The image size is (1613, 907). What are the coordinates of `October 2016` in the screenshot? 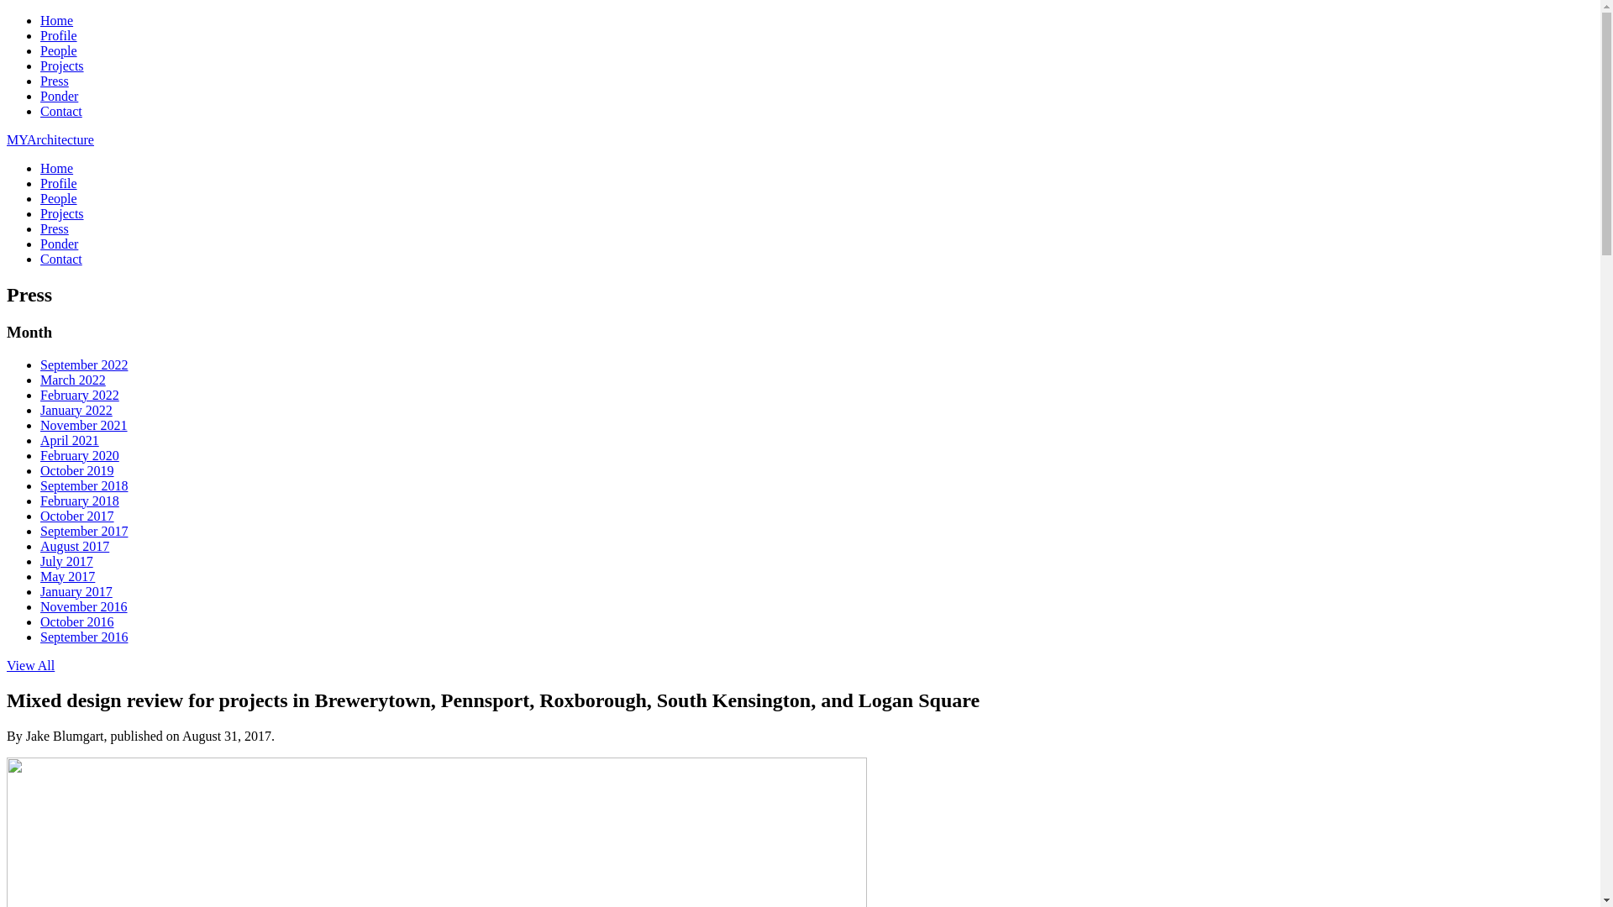 It's located at (77, 621).